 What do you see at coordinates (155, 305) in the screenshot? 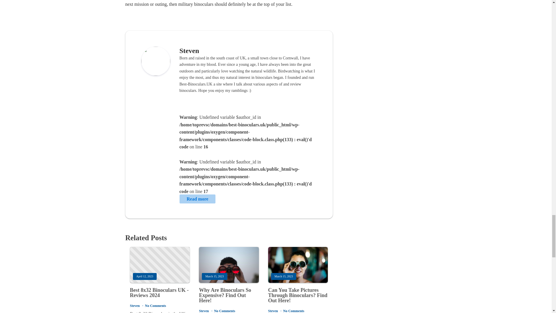
I see `No Comments` at bounding box center [155, 305].